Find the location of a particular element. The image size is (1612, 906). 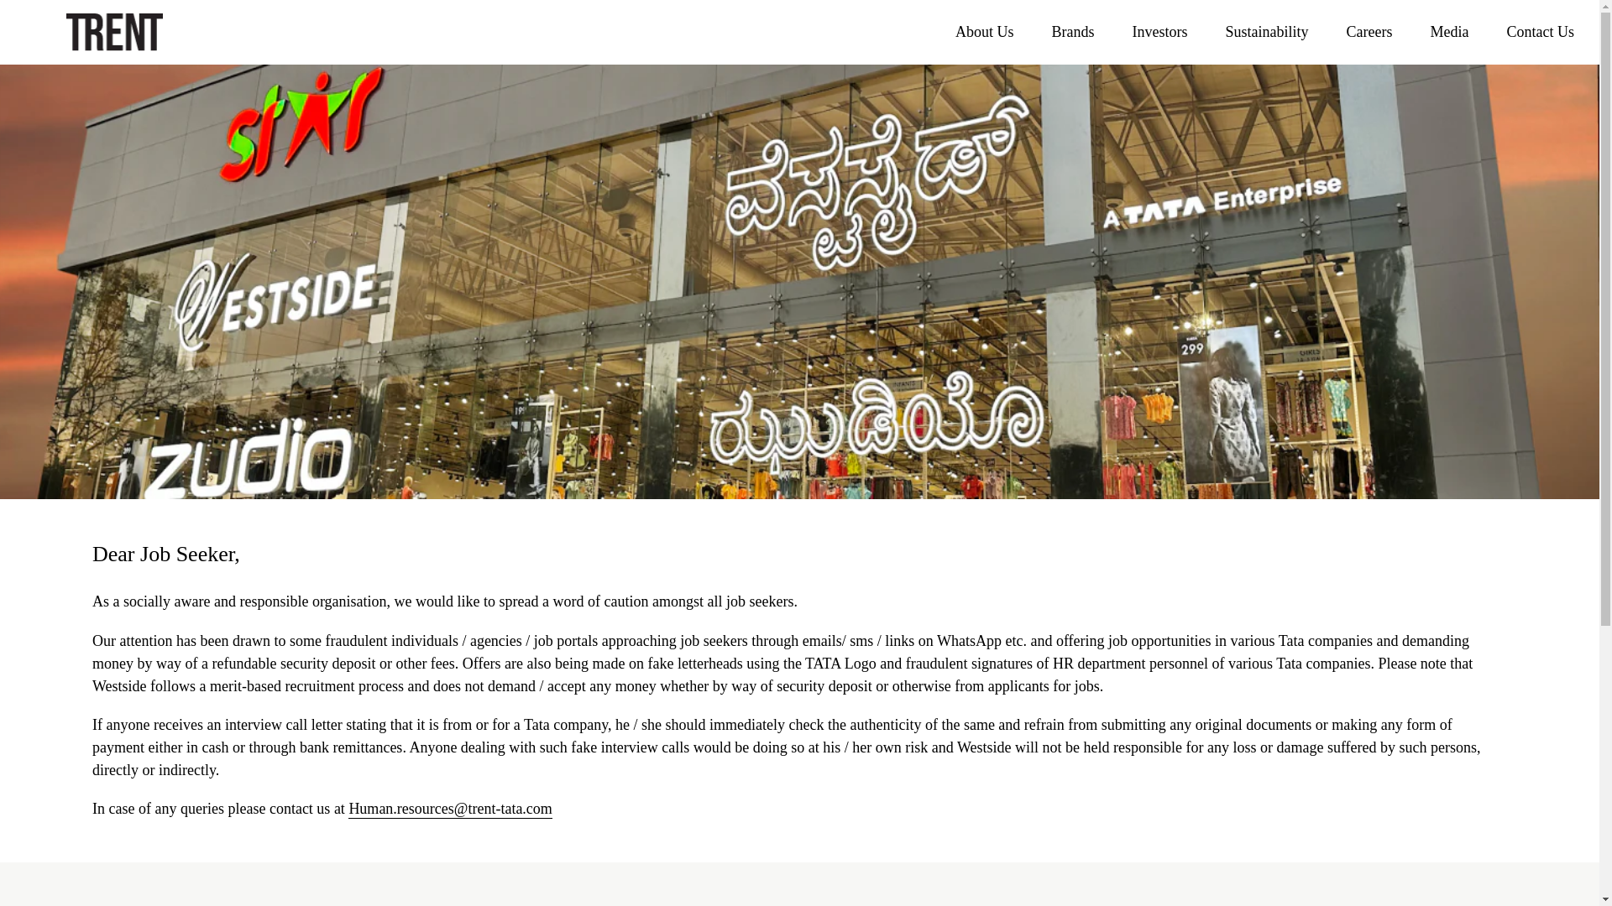

Sustainability is located at coordinates (1274, 32).